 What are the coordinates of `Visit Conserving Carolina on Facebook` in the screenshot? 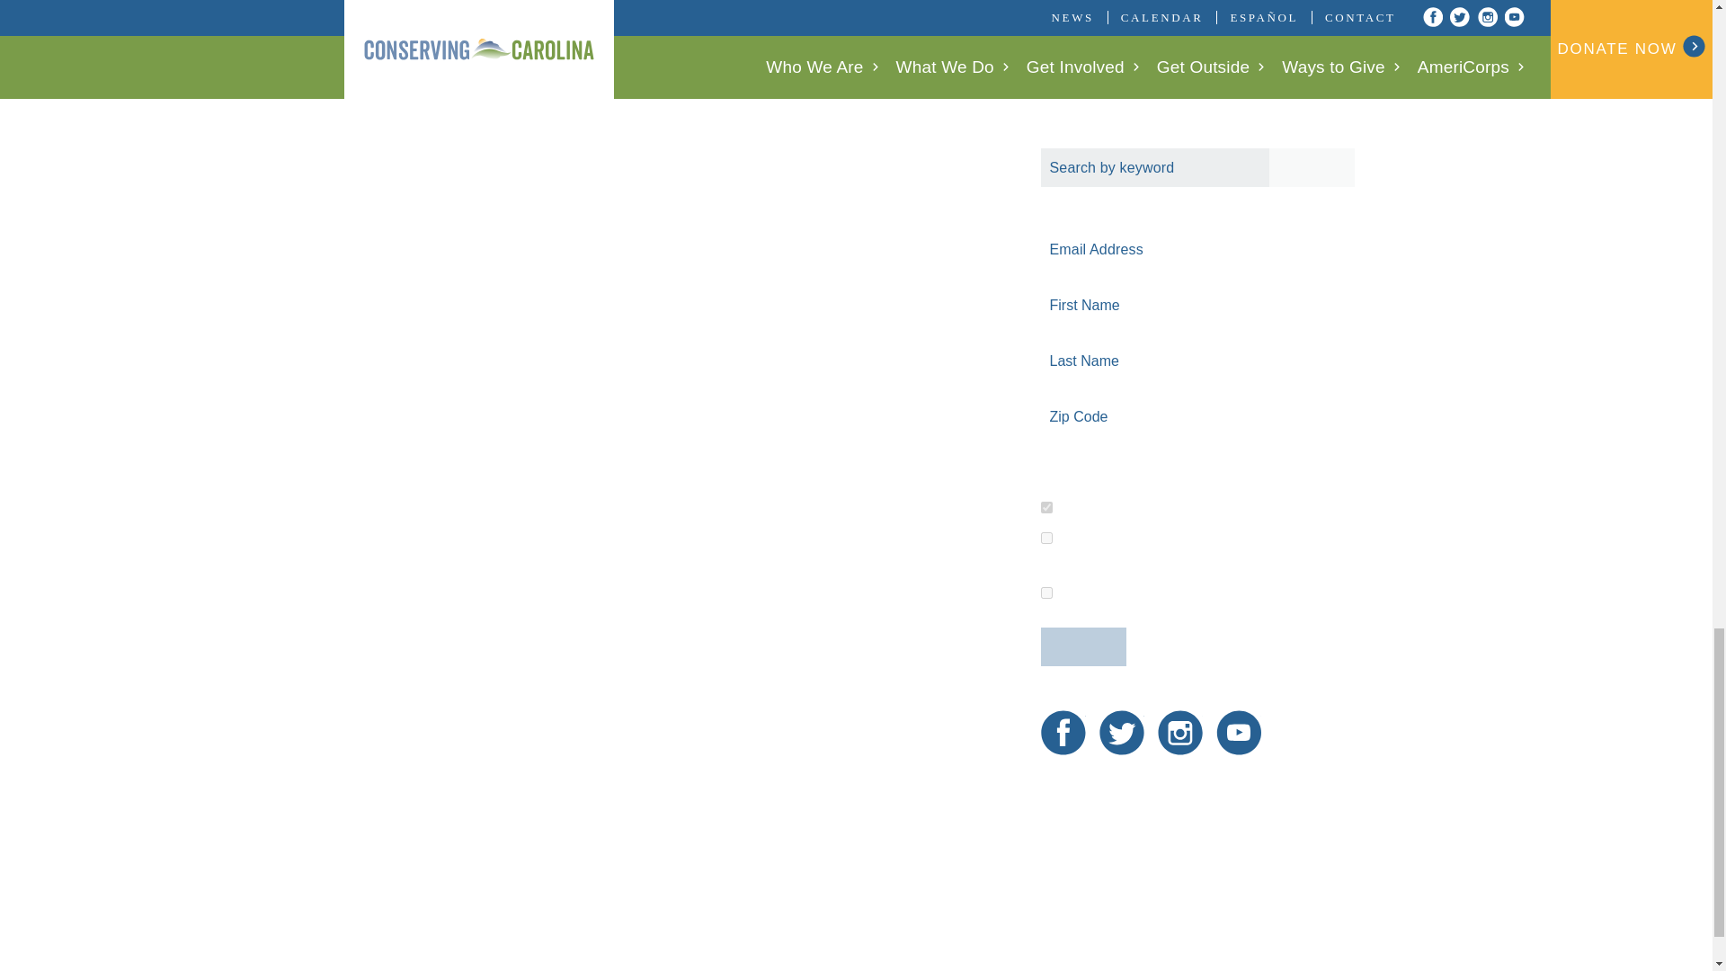 It's located at (1063, 732).